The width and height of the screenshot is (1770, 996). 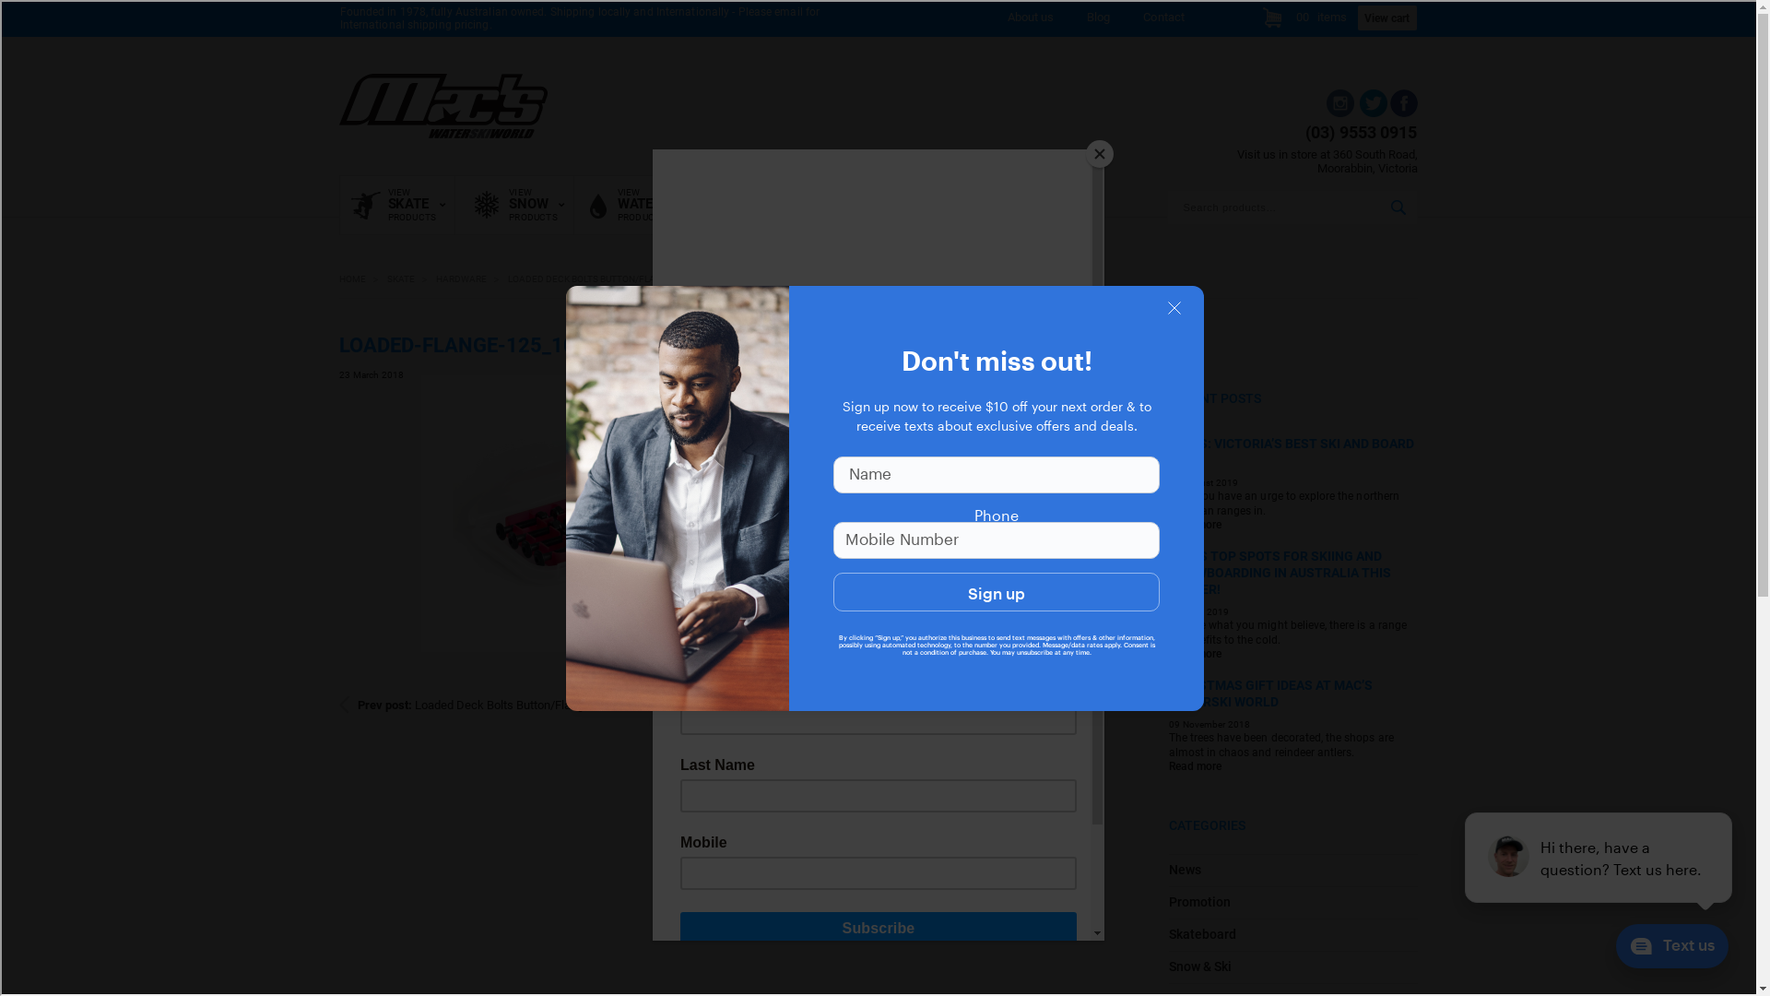 I want to click on Blog, so click(x=1099, y=20).